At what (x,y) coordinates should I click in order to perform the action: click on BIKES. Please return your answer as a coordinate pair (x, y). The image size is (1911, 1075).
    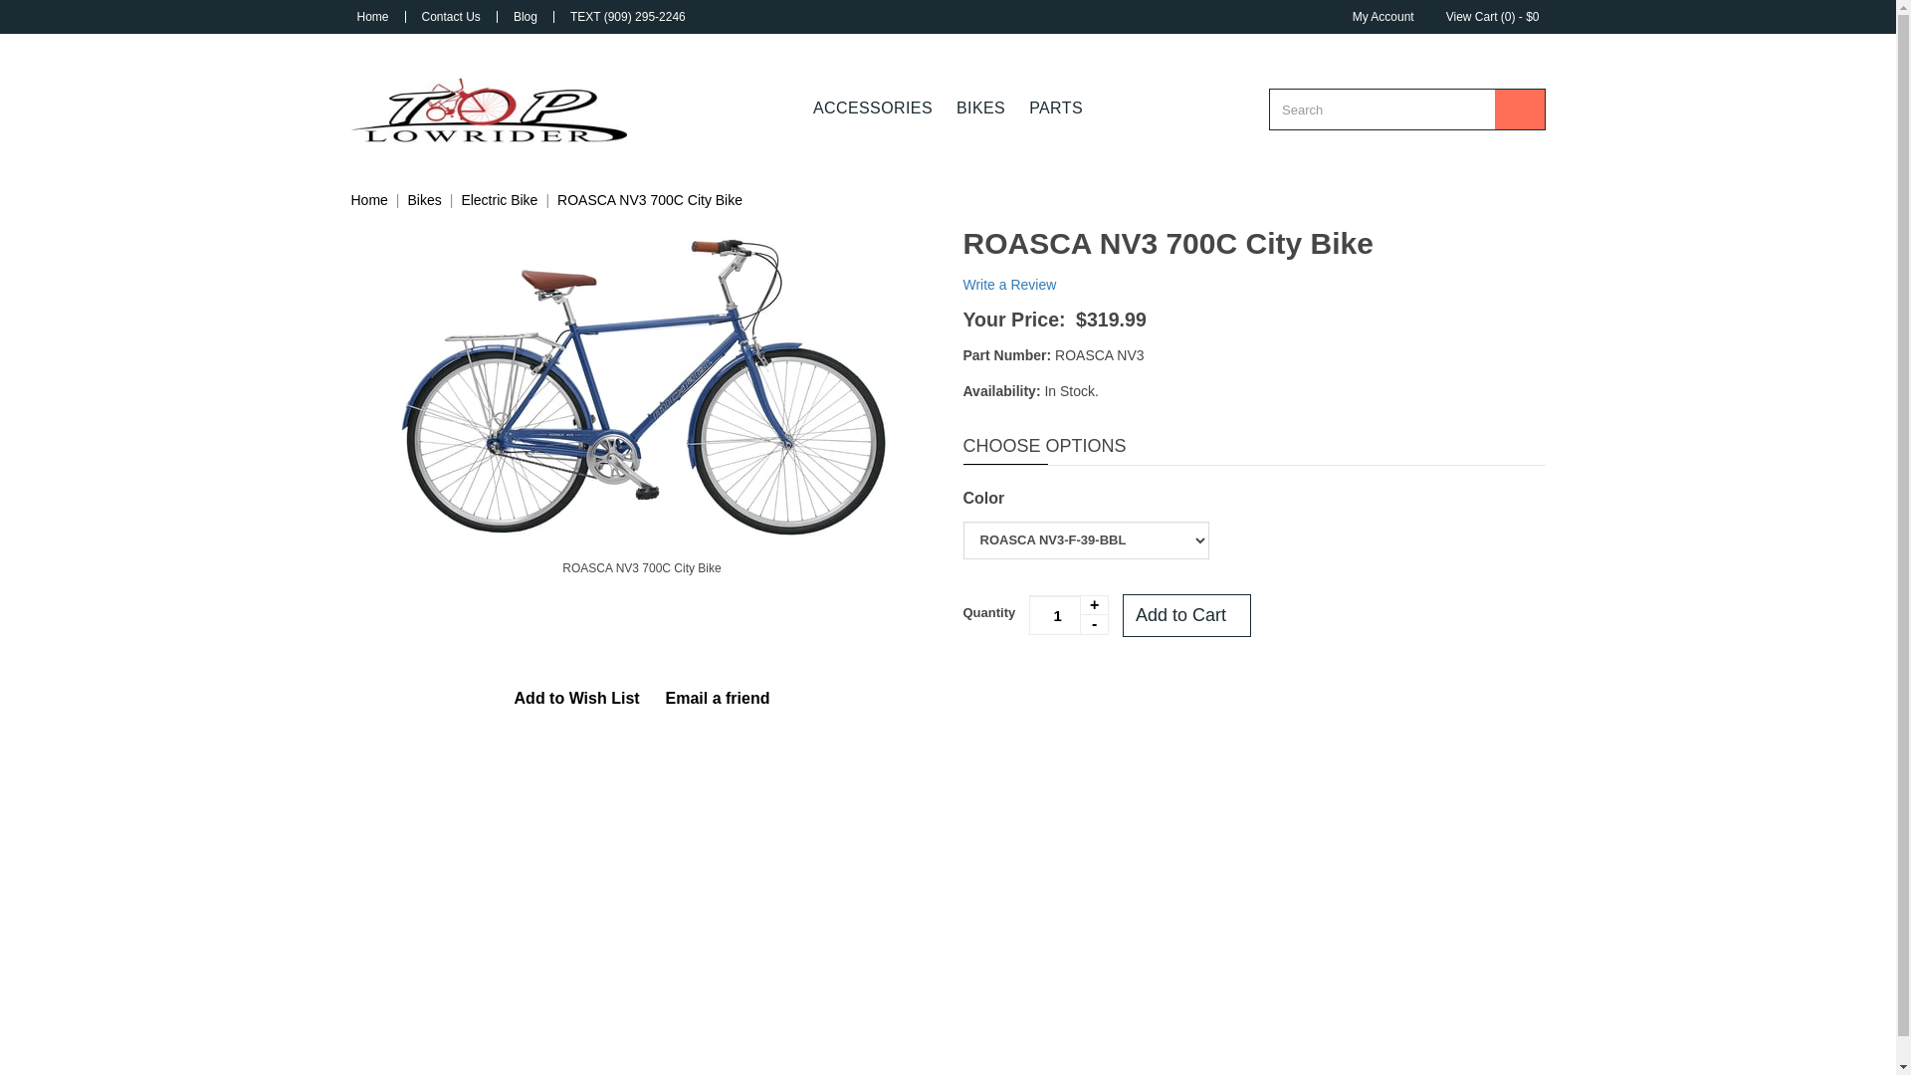
    Looking at the image, I should click on (979, 107).